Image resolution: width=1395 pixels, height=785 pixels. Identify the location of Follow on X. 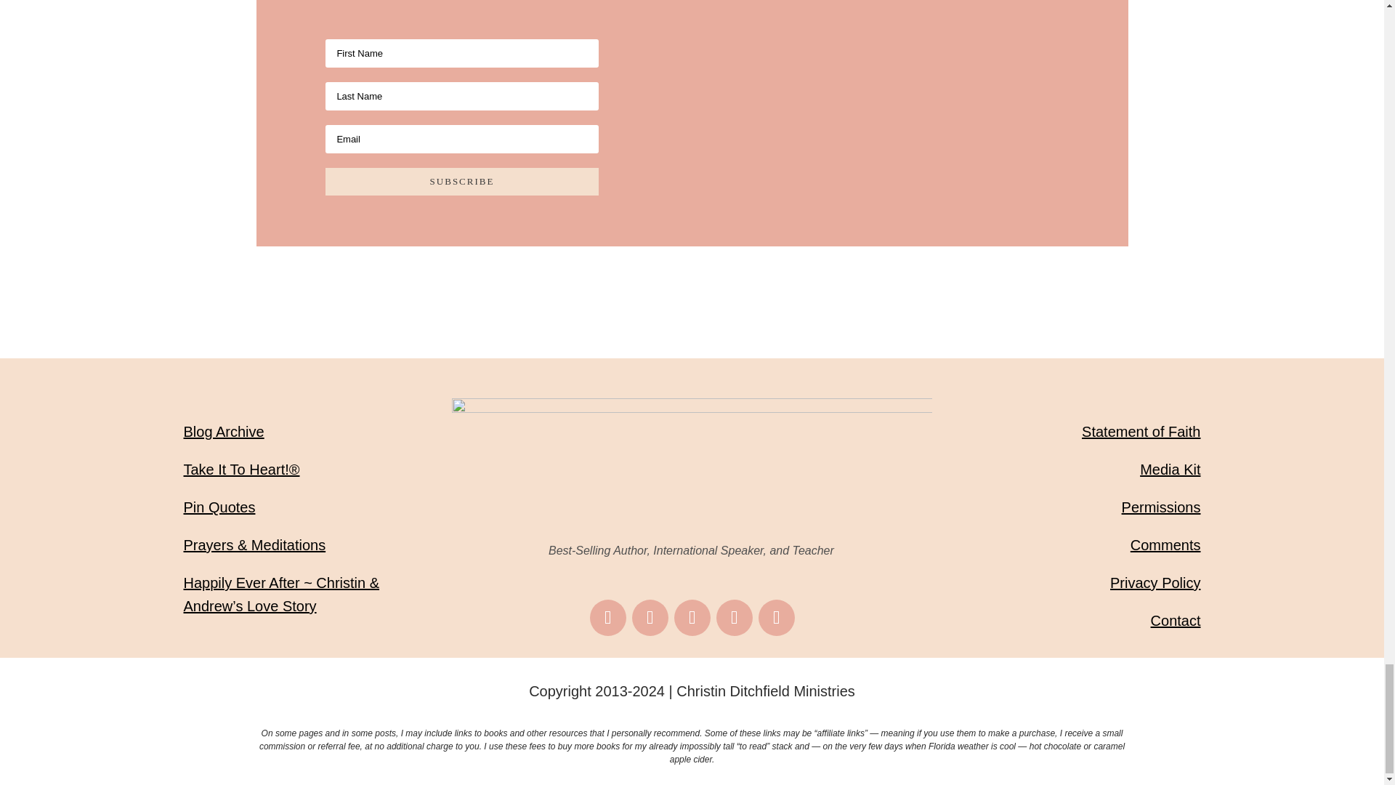
(735, 618).